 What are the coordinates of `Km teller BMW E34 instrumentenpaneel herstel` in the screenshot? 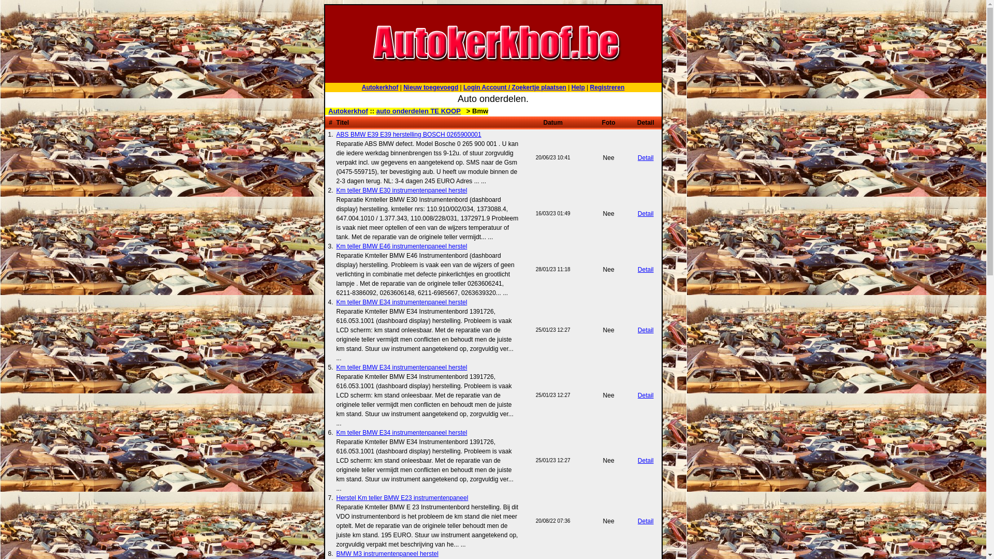 It's located at (402, 367).